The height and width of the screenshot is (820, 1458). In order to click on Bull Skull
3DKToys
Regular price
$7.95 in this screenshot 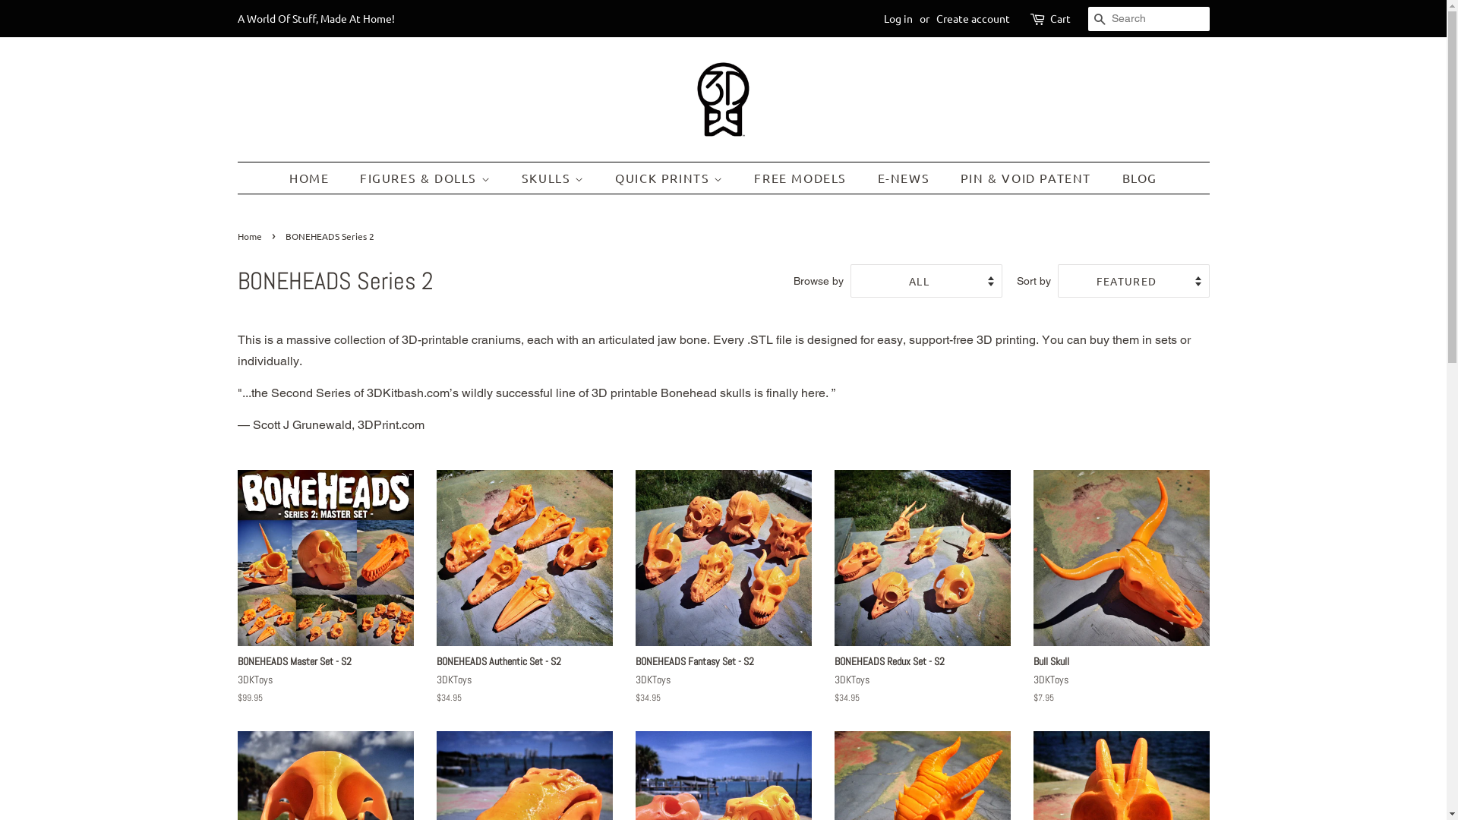, I will do `click(1121, 601)`.